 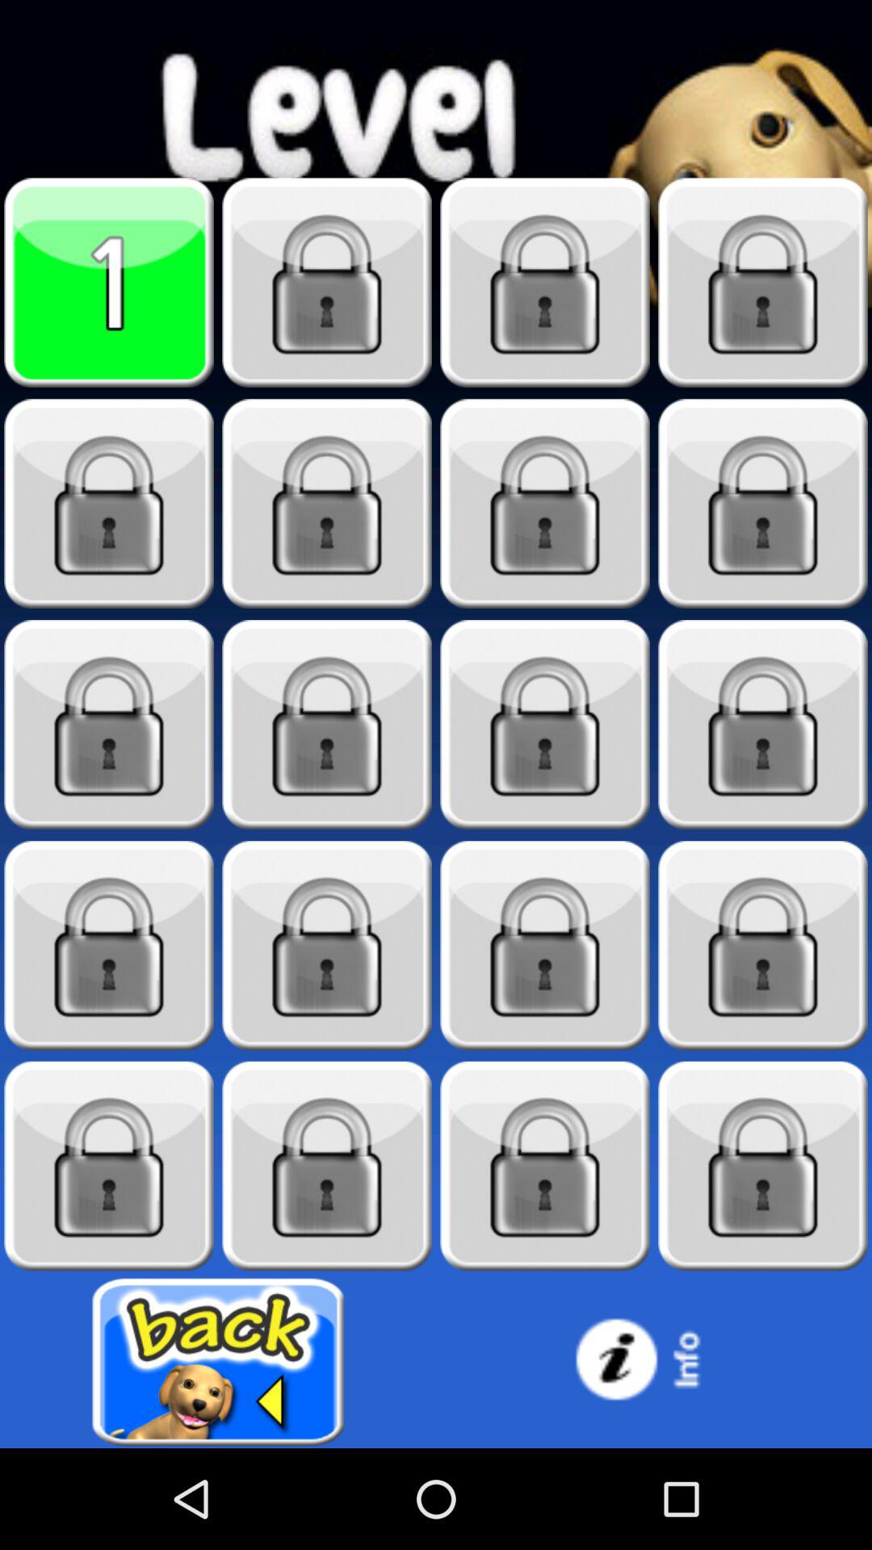 What do you see at coordinates (545, 1166) in the screenshot?
I see `level locked` at bounding box center [545, 1166].